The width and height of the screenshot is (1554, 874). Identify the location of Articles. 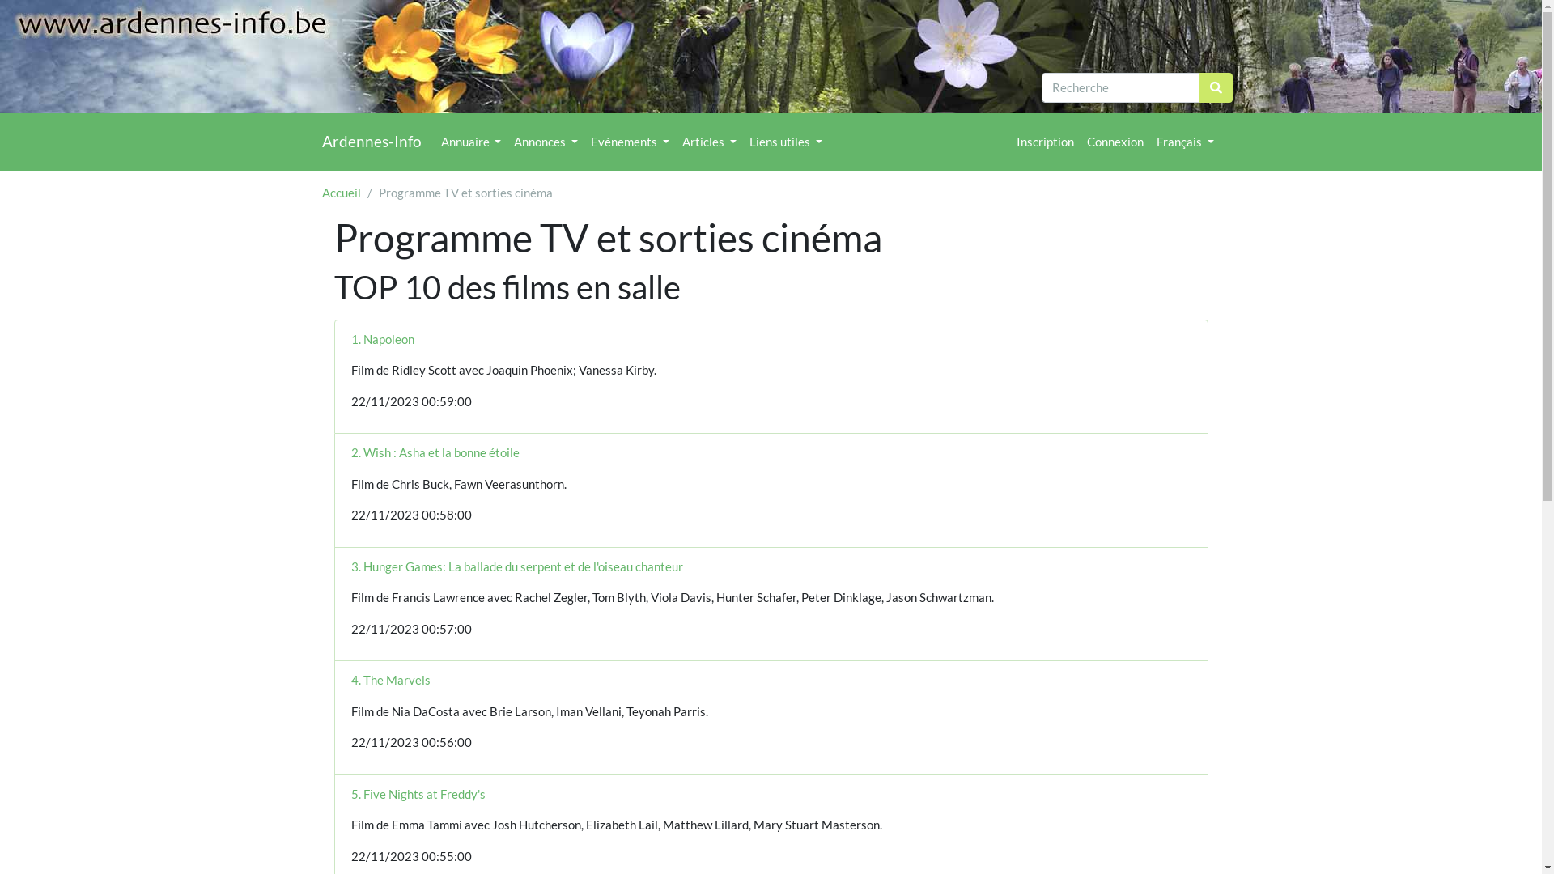
(709, 142).